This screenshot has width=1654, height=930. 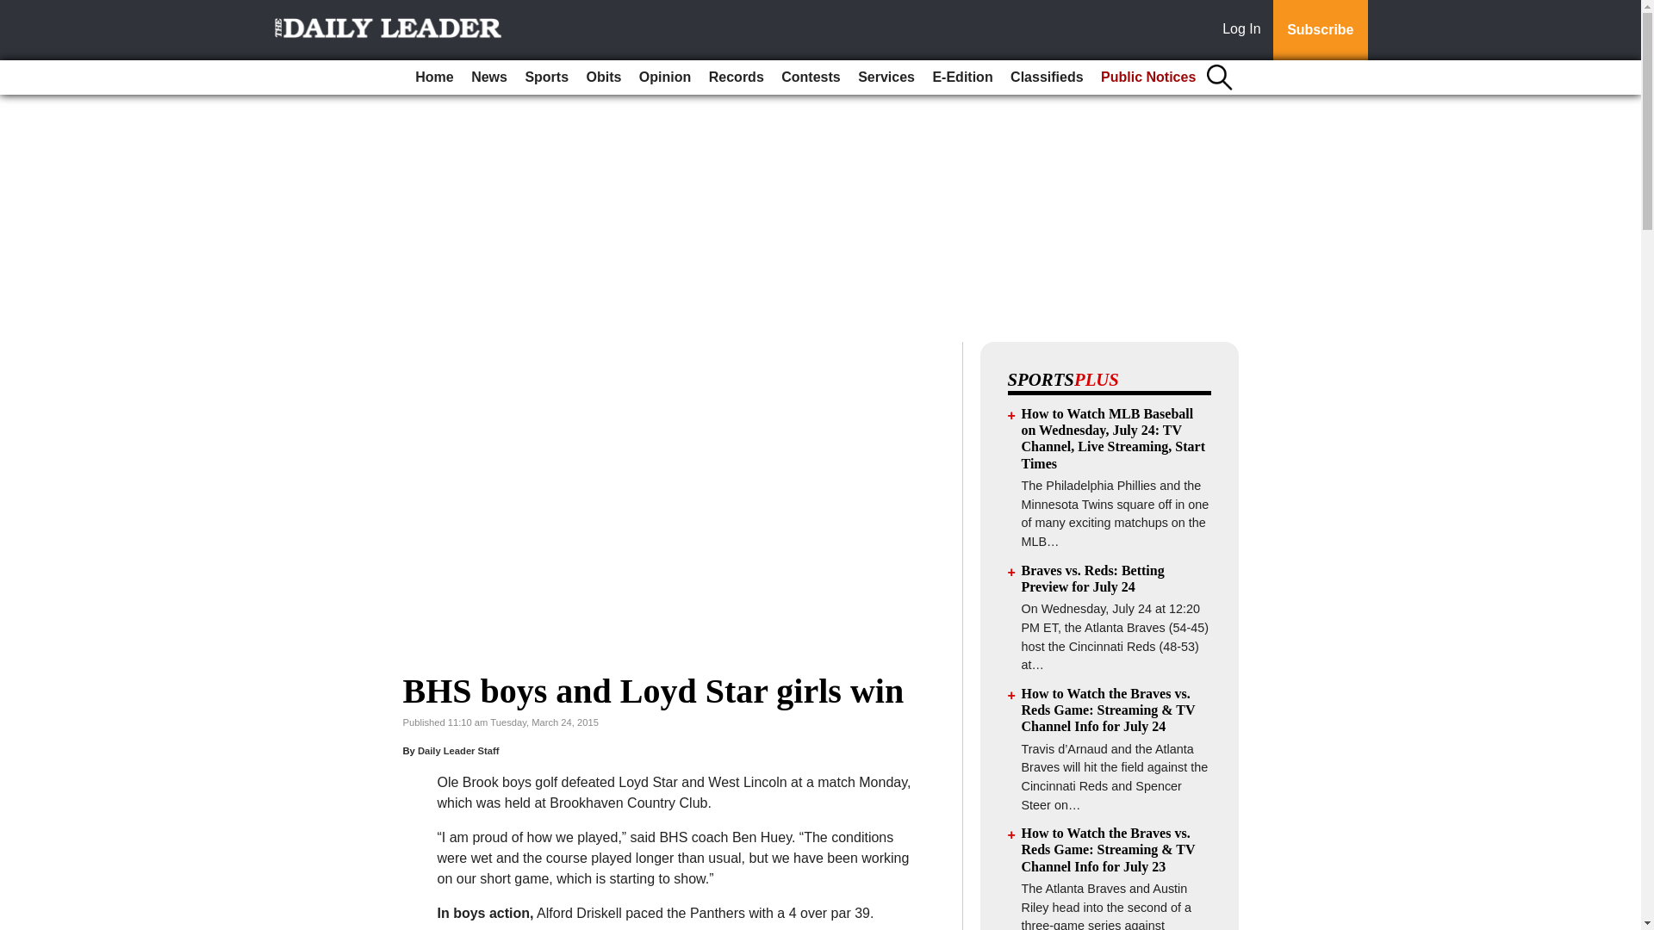 I want to click on Opinion, so click(x=665, y=77).